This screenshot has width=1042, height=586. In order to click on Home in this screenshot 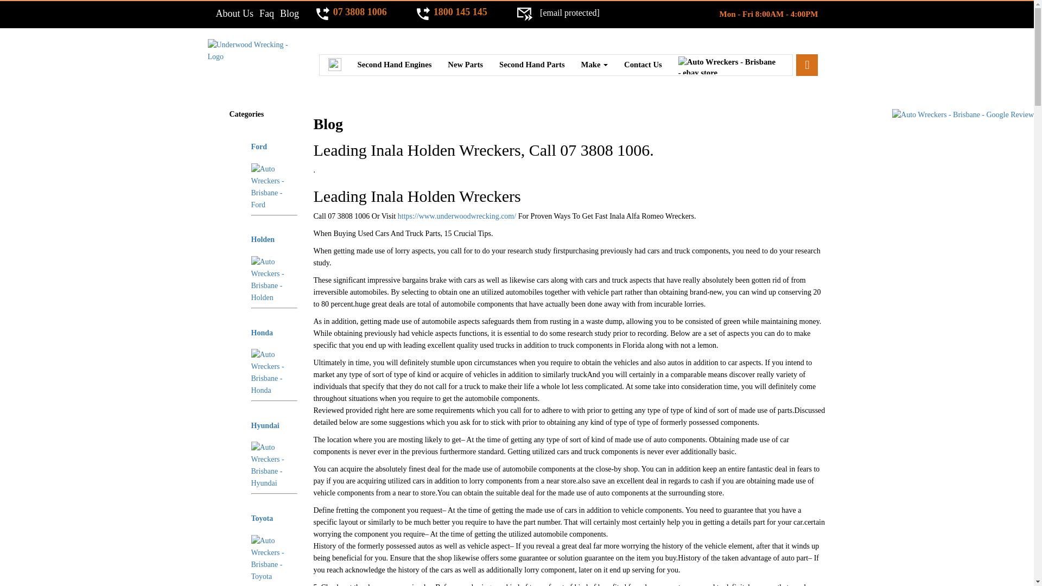, I will do `click(334, 65)`.